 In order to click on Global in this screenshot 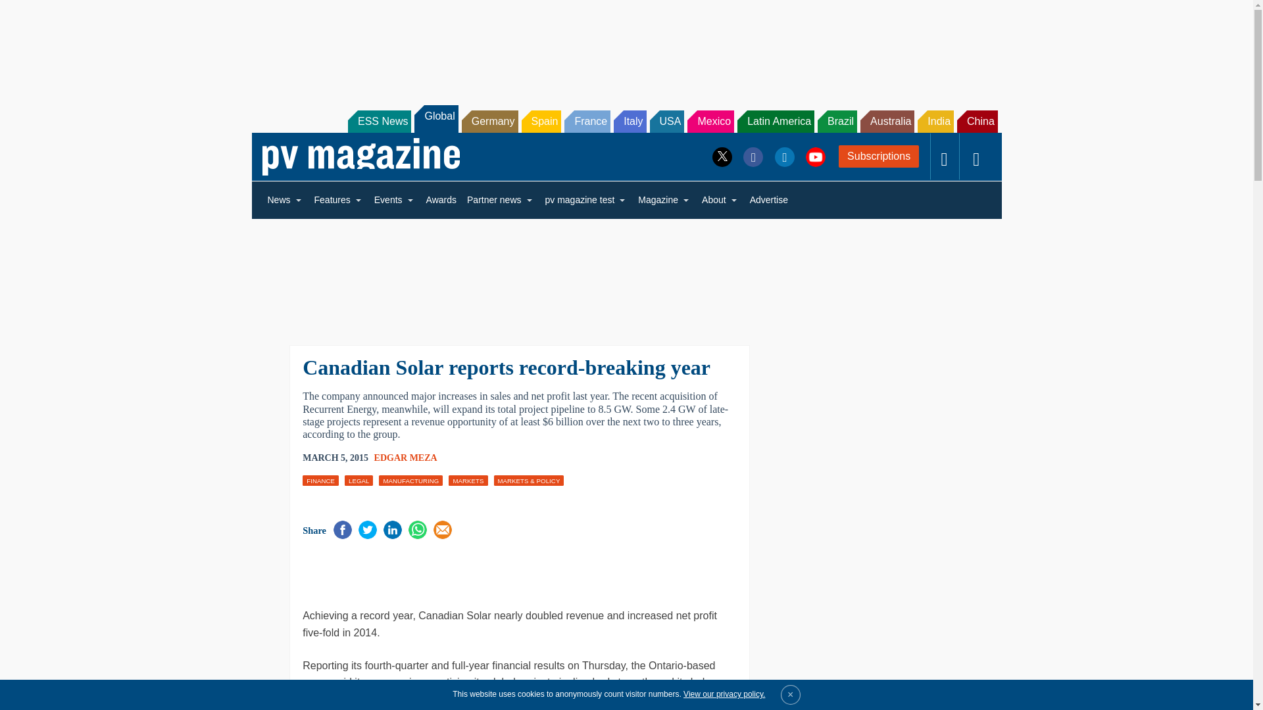, I will do `click(435, 118)`.